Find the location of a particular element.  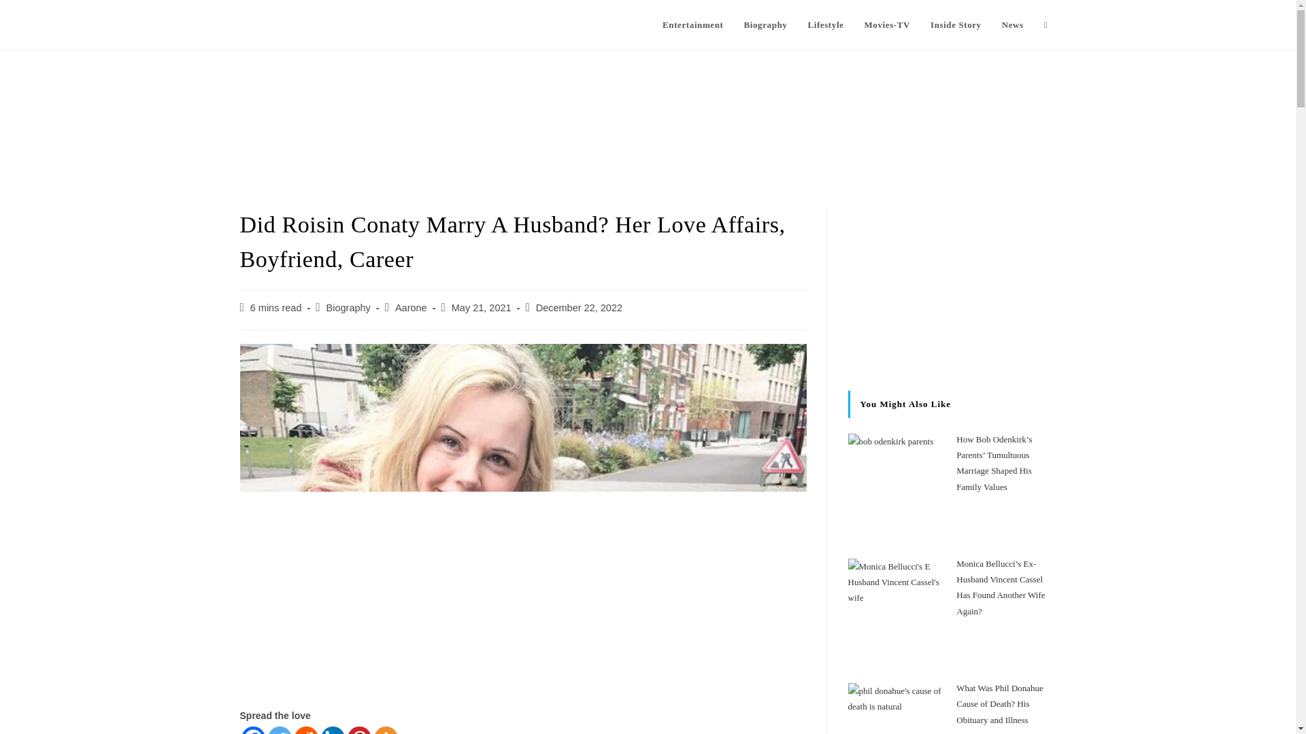

Inside Story is located at coordinates (956, 25).